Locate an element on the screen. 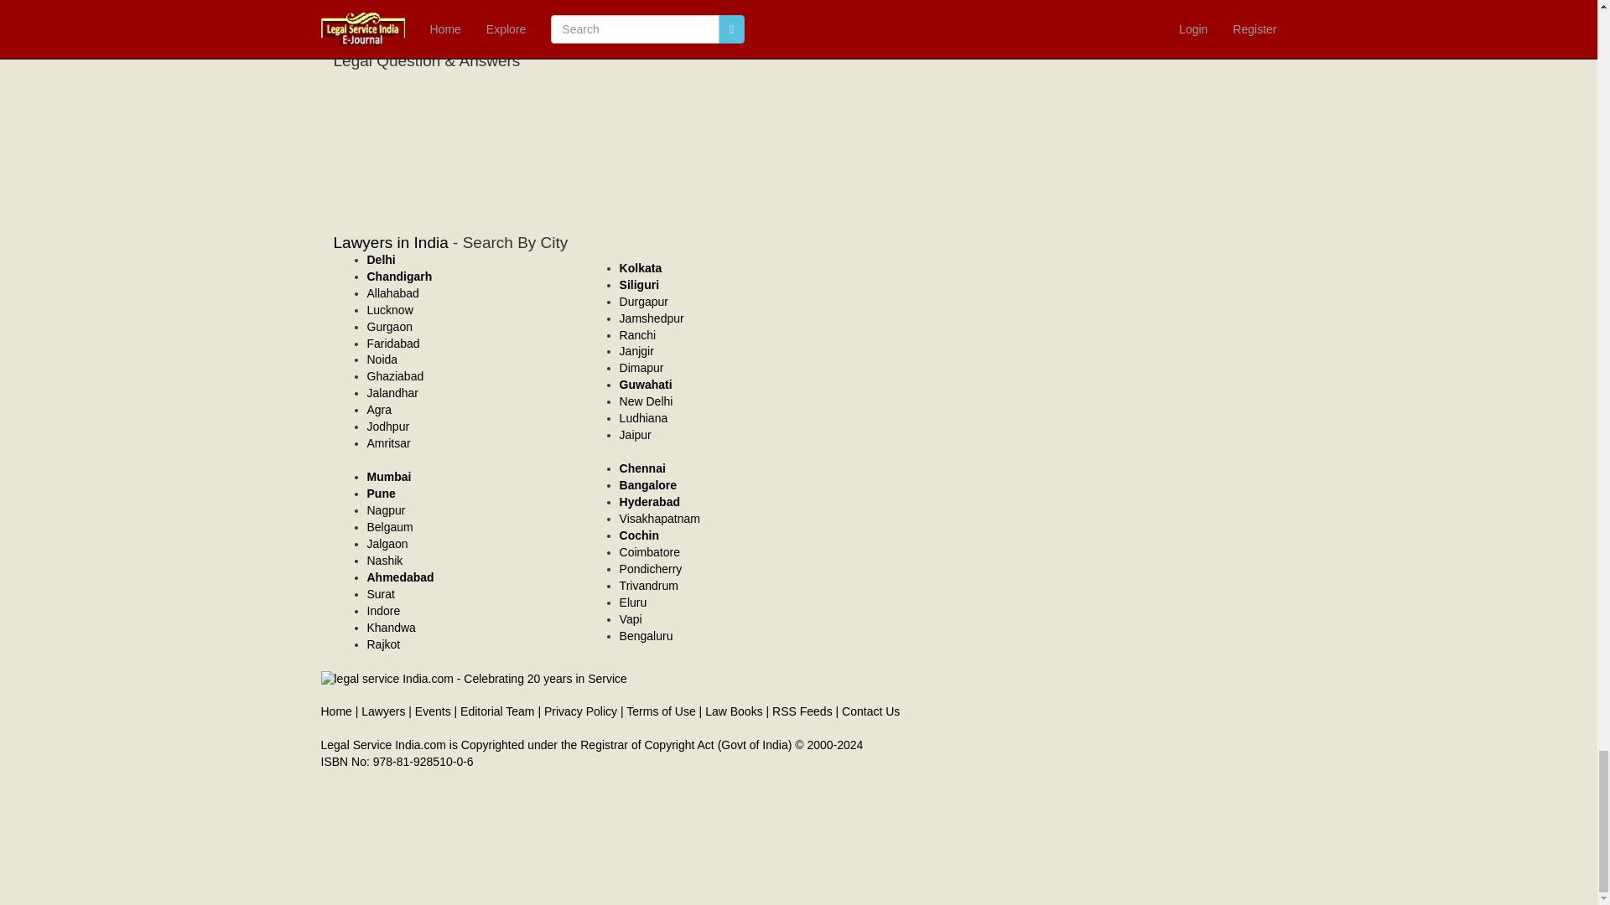  lawyers in Nashik is located at coordinates (385, 560).